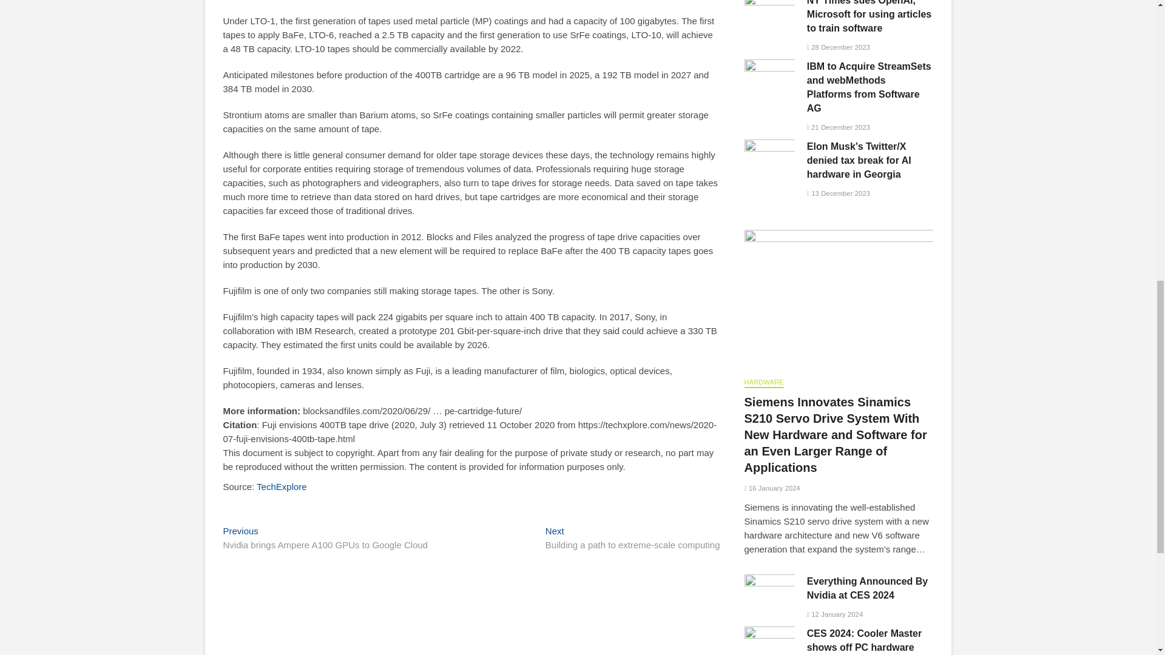  What do you see at coordinates (839, 47) in the screenshot?
I see `28 December 2023` at bounding box center [839, 47].